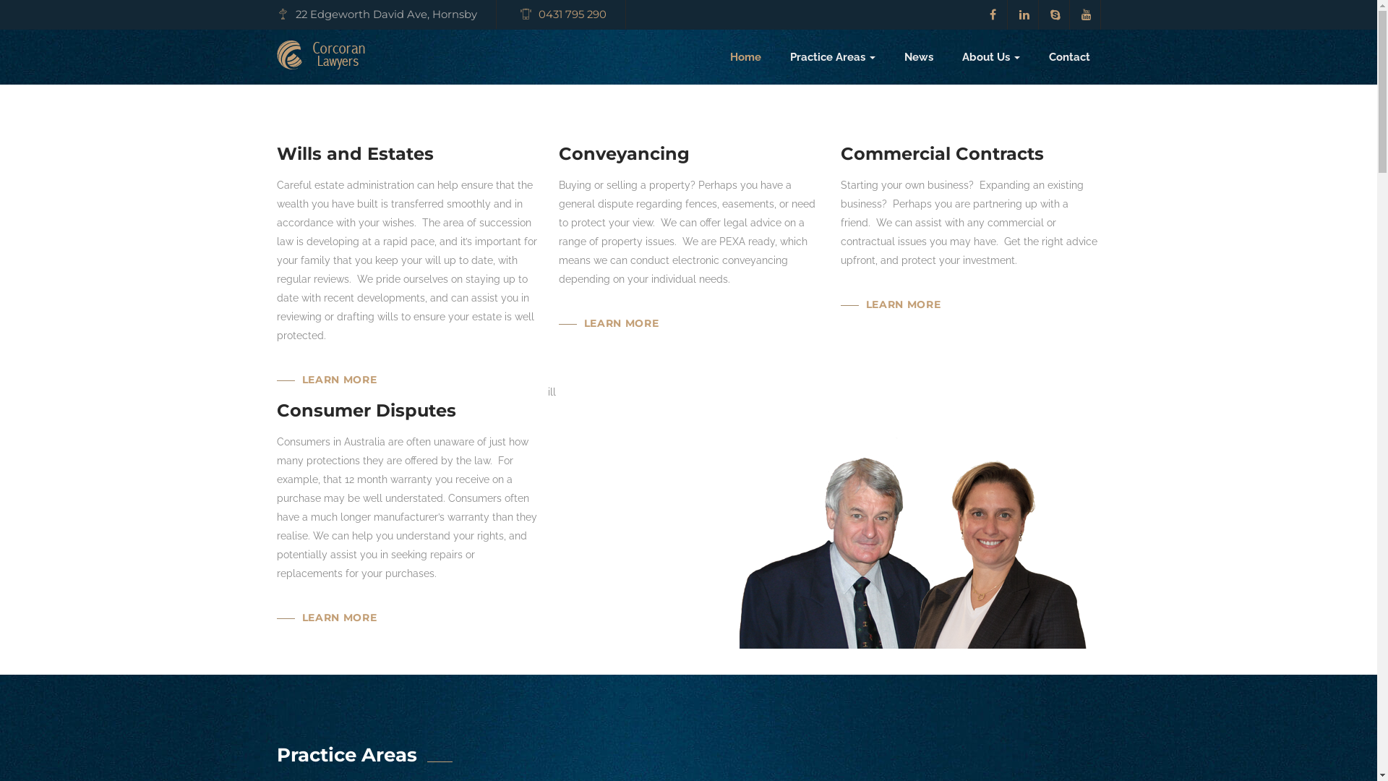  Describe the element at coordinates (746, 57) in the screenshot. I see `Home` at that location.